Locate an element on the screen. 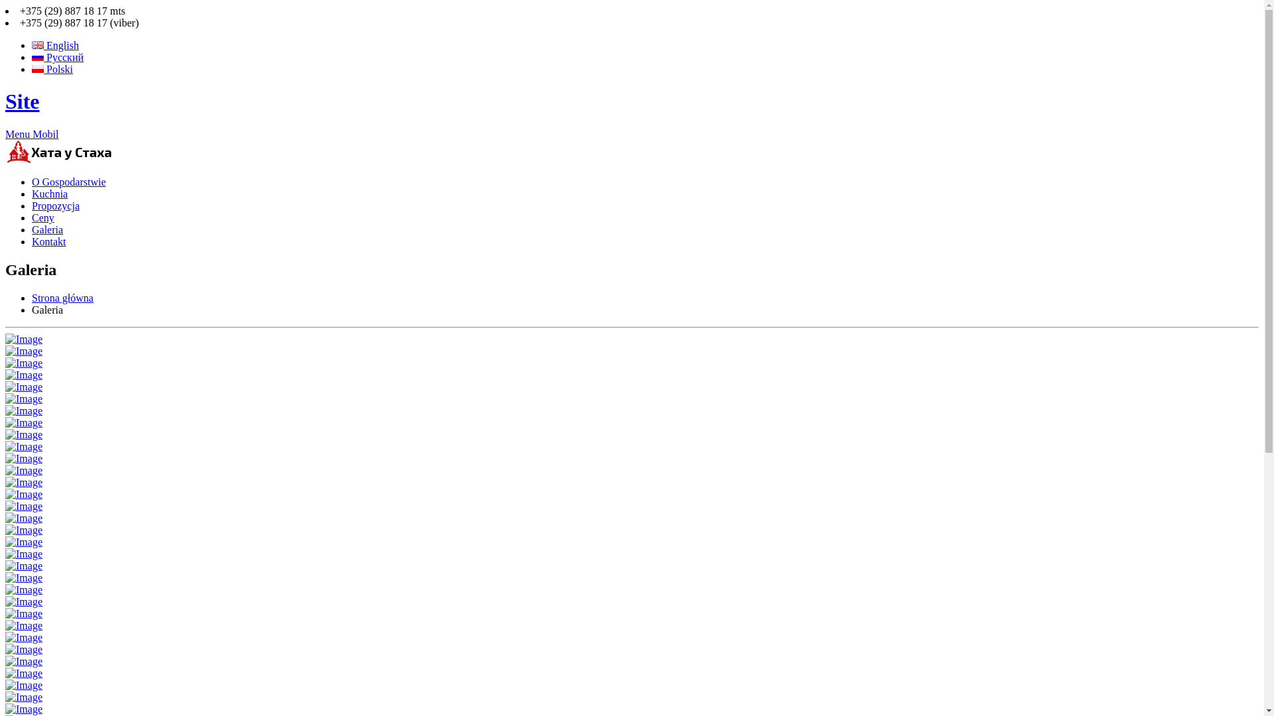 The height and width of the screenshot is (716, 1274). Menu Mobil is located at coordinates (32, 134).